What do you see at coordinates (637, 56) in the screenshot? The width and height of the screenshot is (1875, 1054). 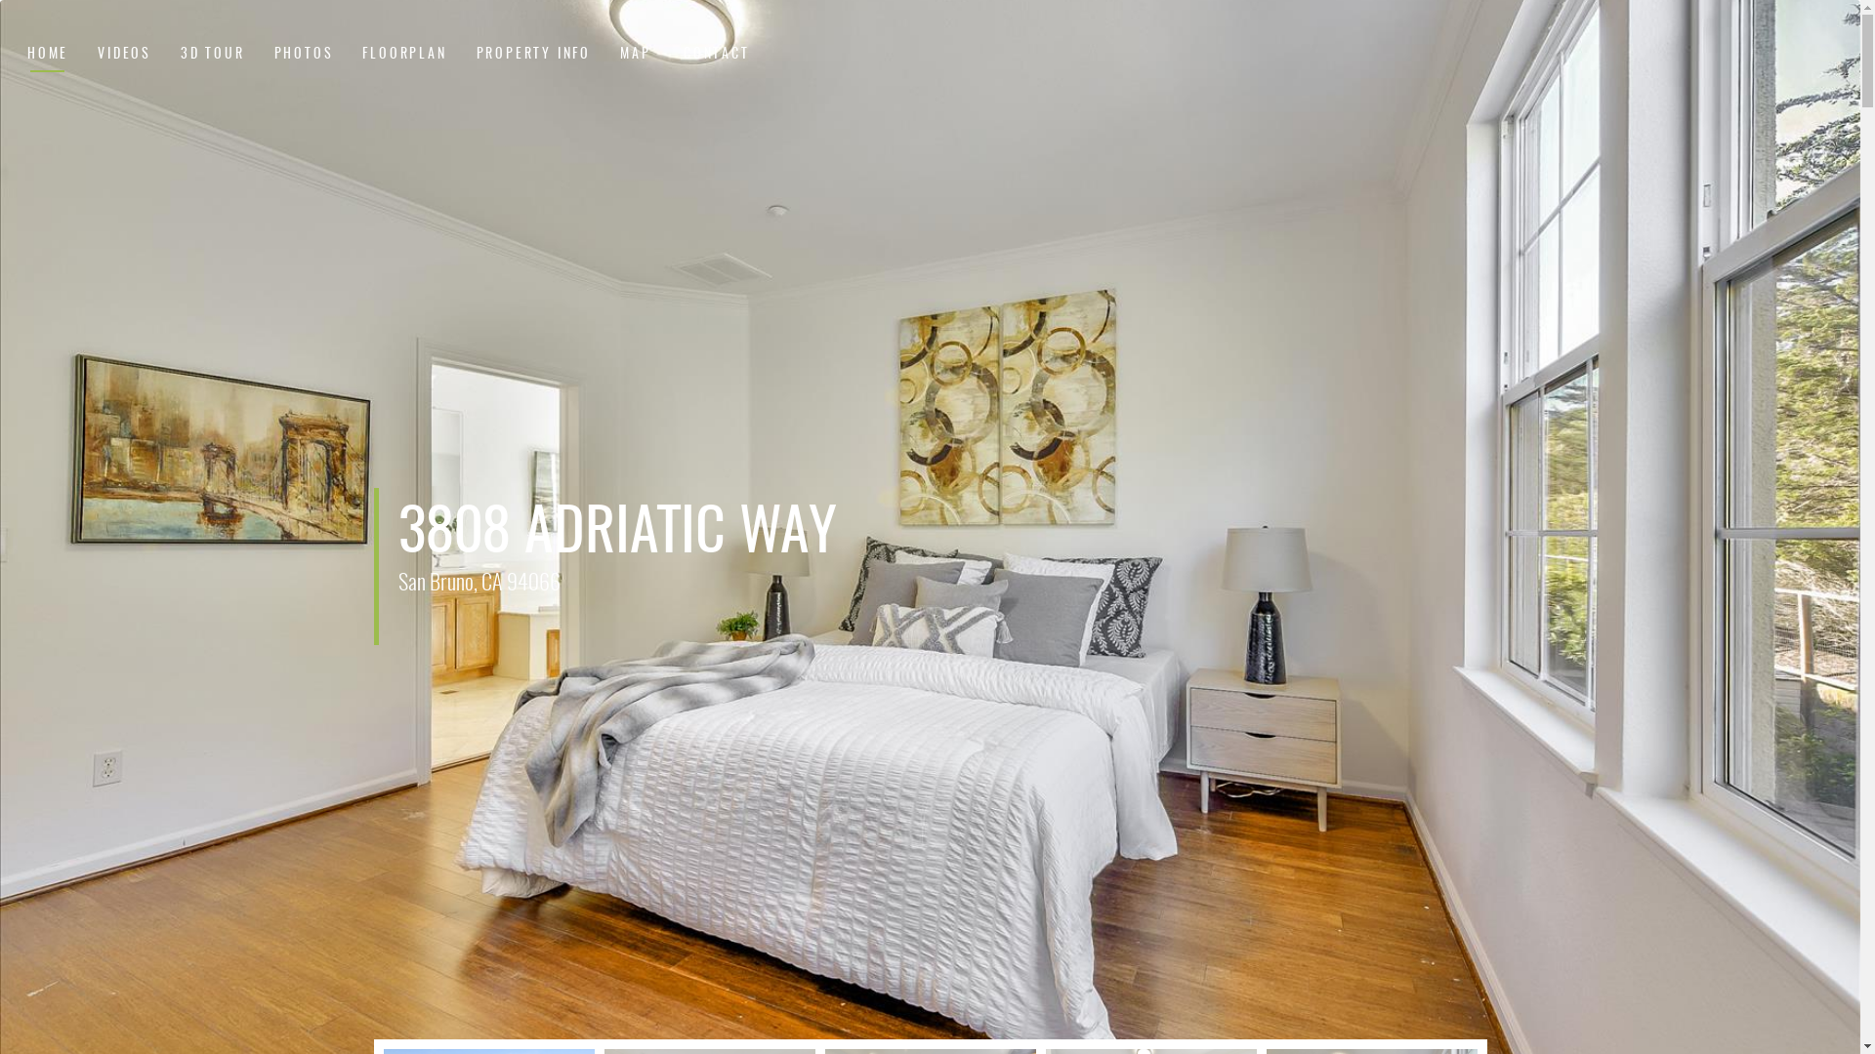 I see `MAP` at bounding box center [637, 56].